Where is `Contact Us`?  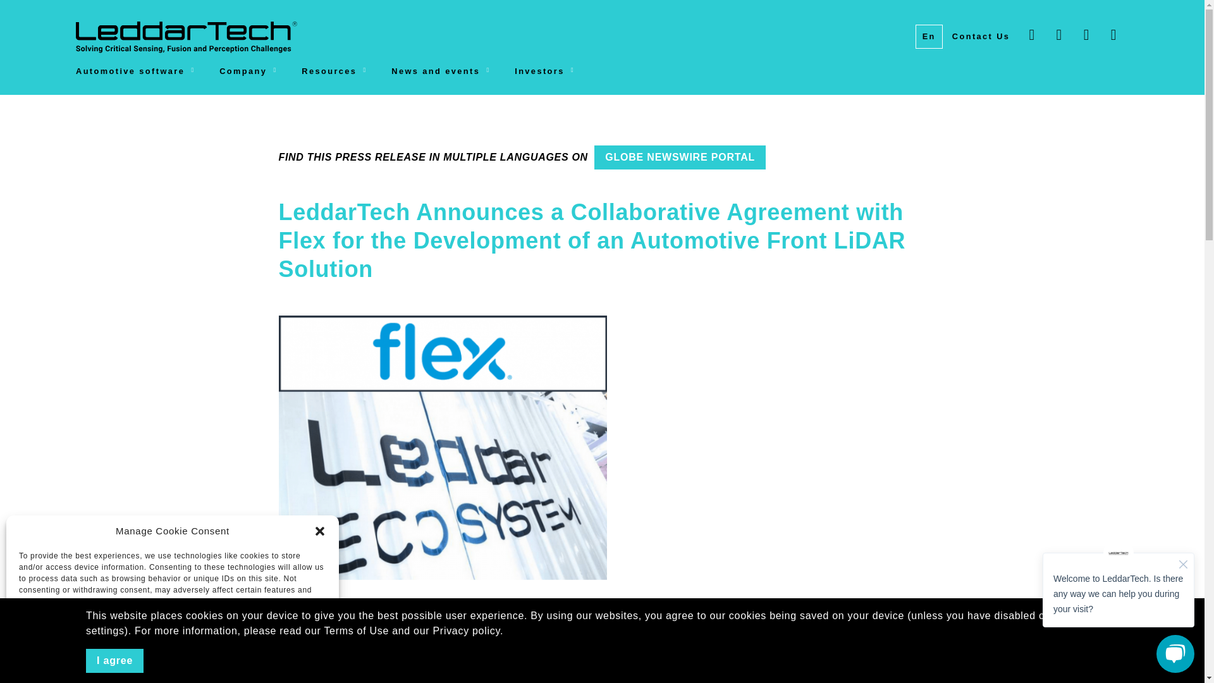
Contact Us is located at coordinates (981, 36).